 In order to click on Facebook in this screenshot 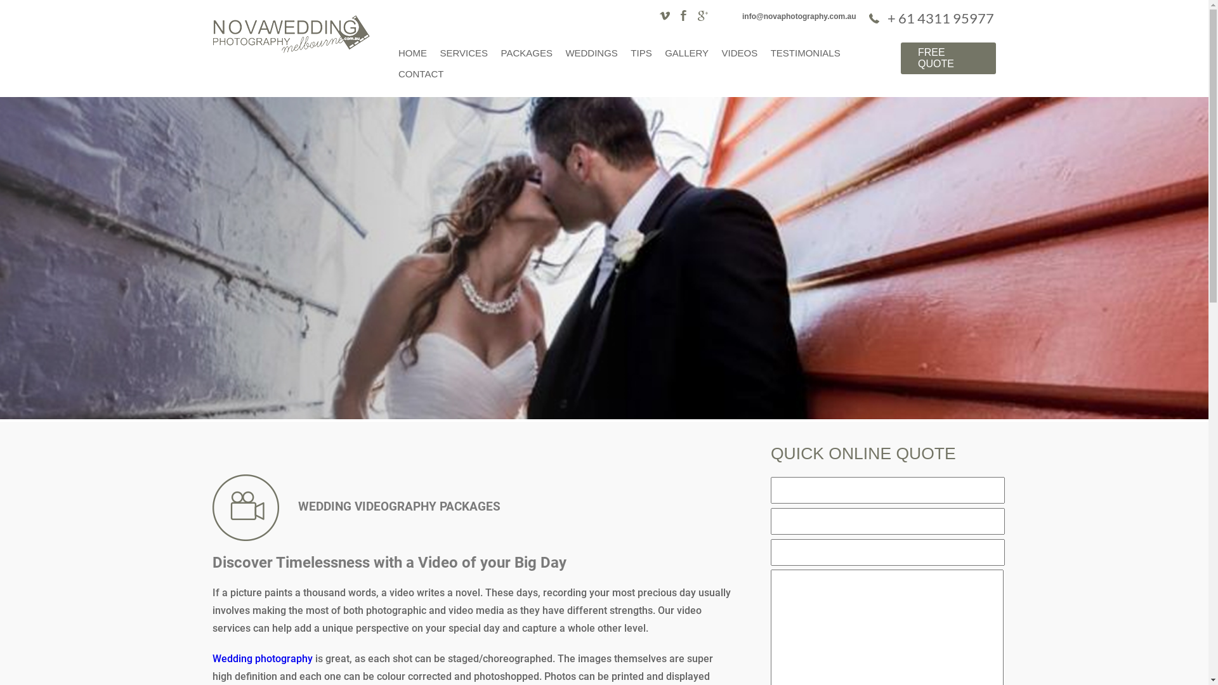, I will do `click(681, 15)`.